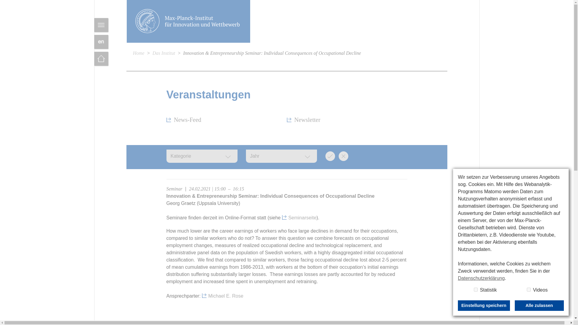  Describe the element at coordinates (164, 53) in the screenshot. I see `Das Institut` at that location.